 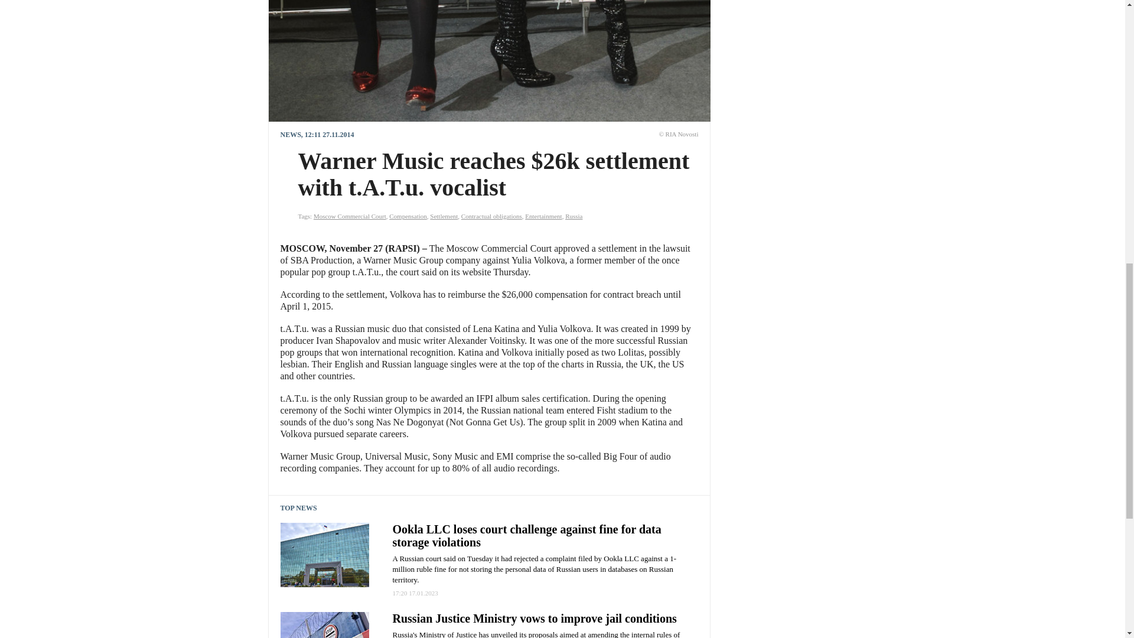 I want to click on Russia, so click(x=573, y=216).